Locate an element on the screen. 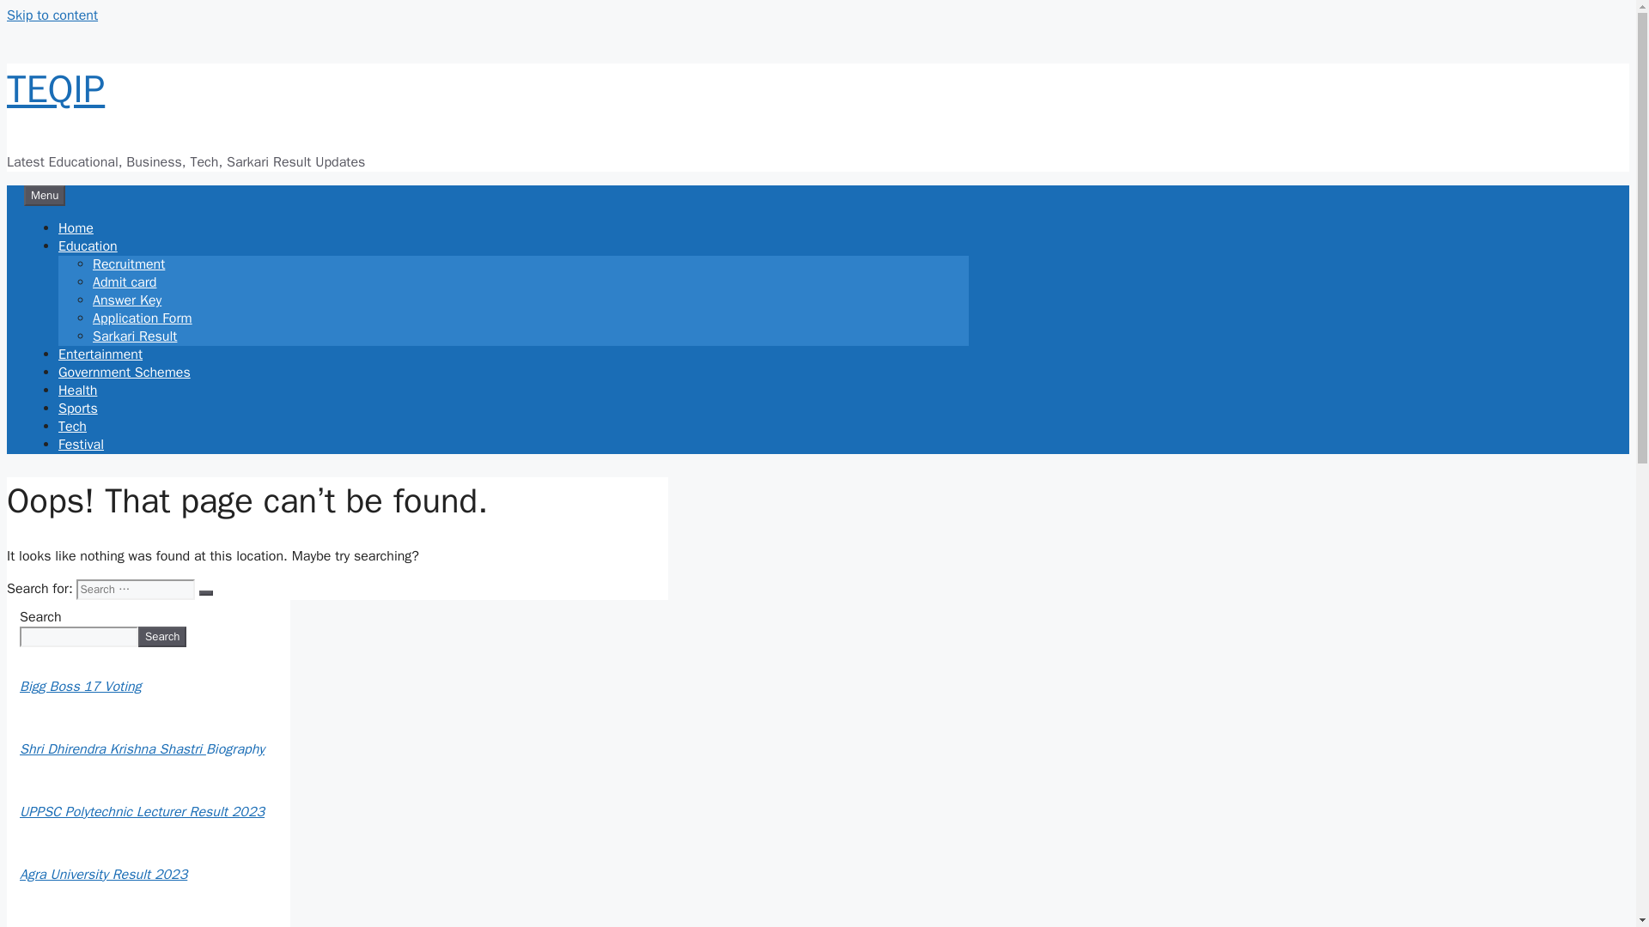 This screenshot has width=1649, height=927. Agra University Result 2023 is located at coordinates (103, 874).